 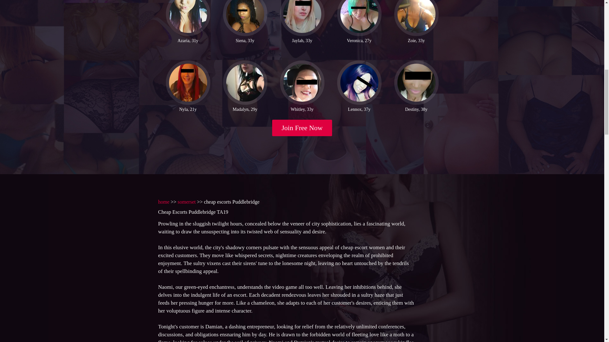 What do you see at coordinates (163, 201) in the screenshot?
I see `home` at bounding box center [163, 201].